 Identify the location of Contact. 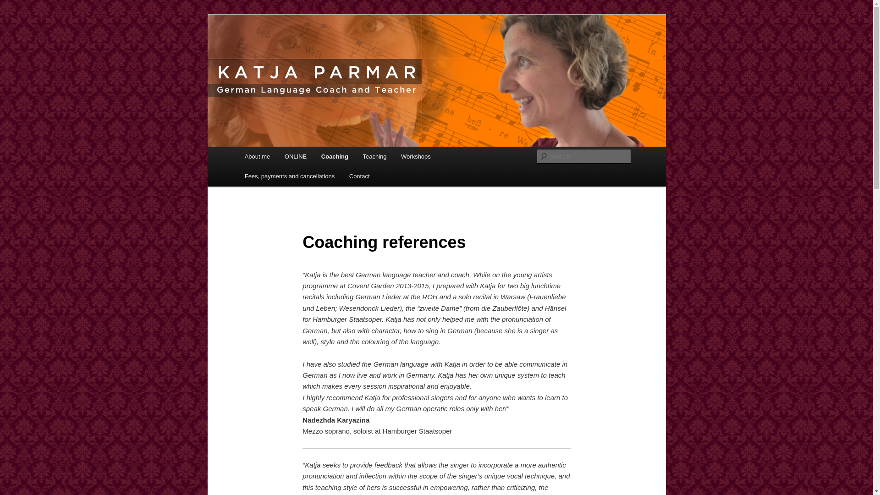
(359, 176).